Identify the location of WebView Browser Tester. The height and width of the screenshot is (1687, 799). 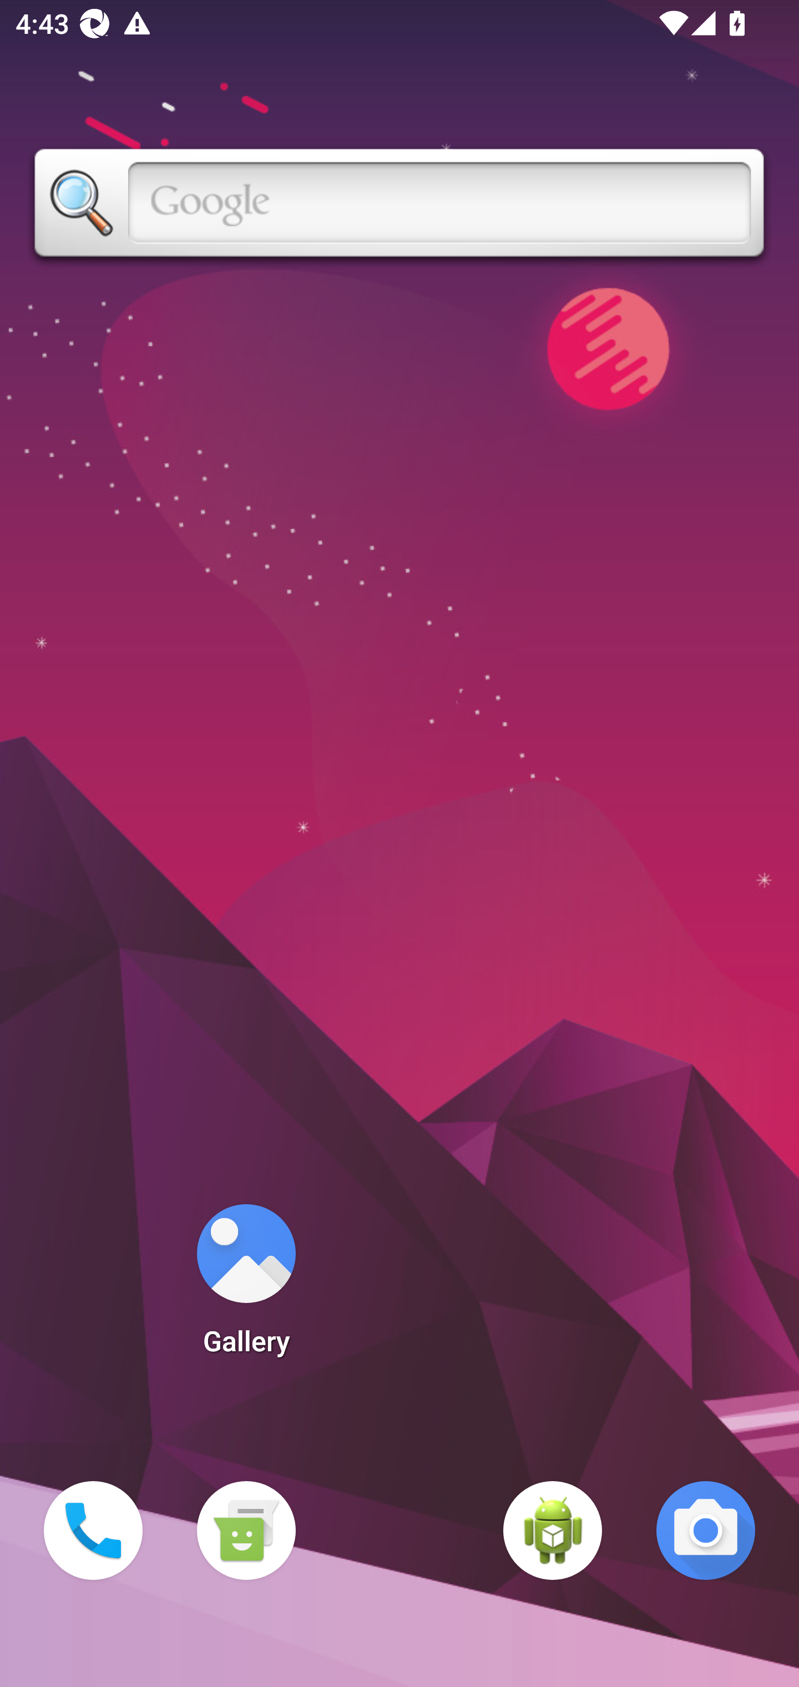
(553, 1531).